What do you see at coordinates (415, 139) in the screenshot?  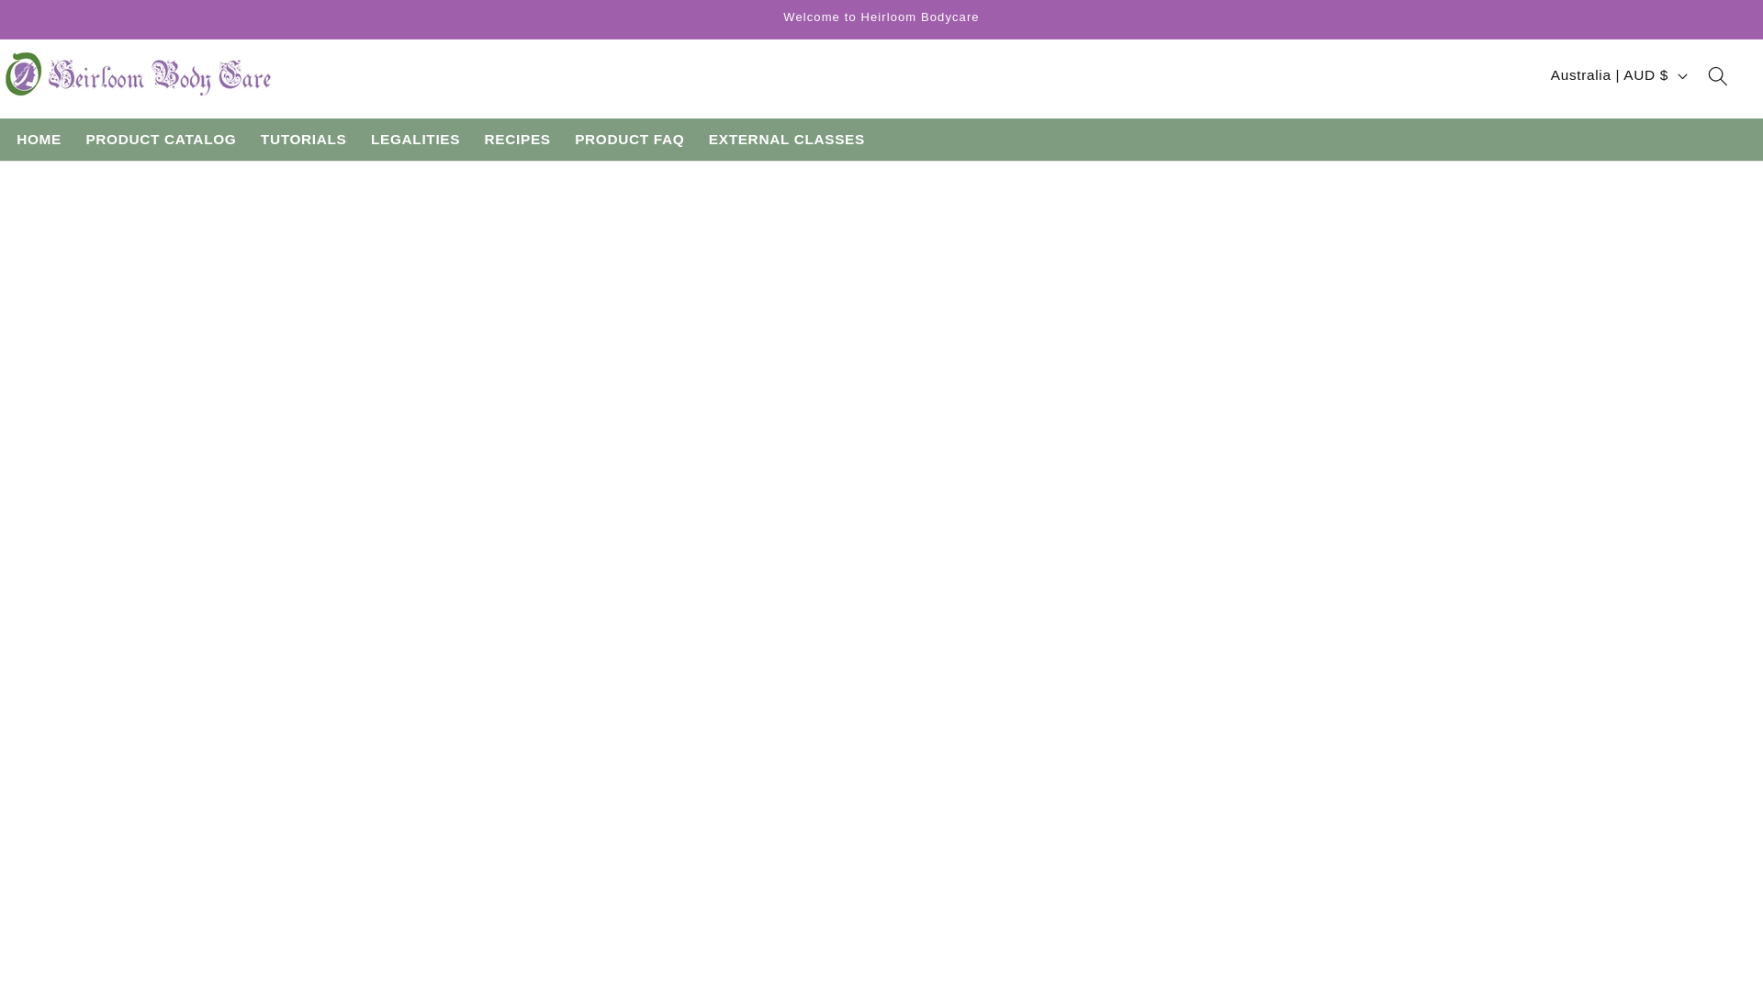 I see `LEGALITIES` at bounding box center [415, 139].